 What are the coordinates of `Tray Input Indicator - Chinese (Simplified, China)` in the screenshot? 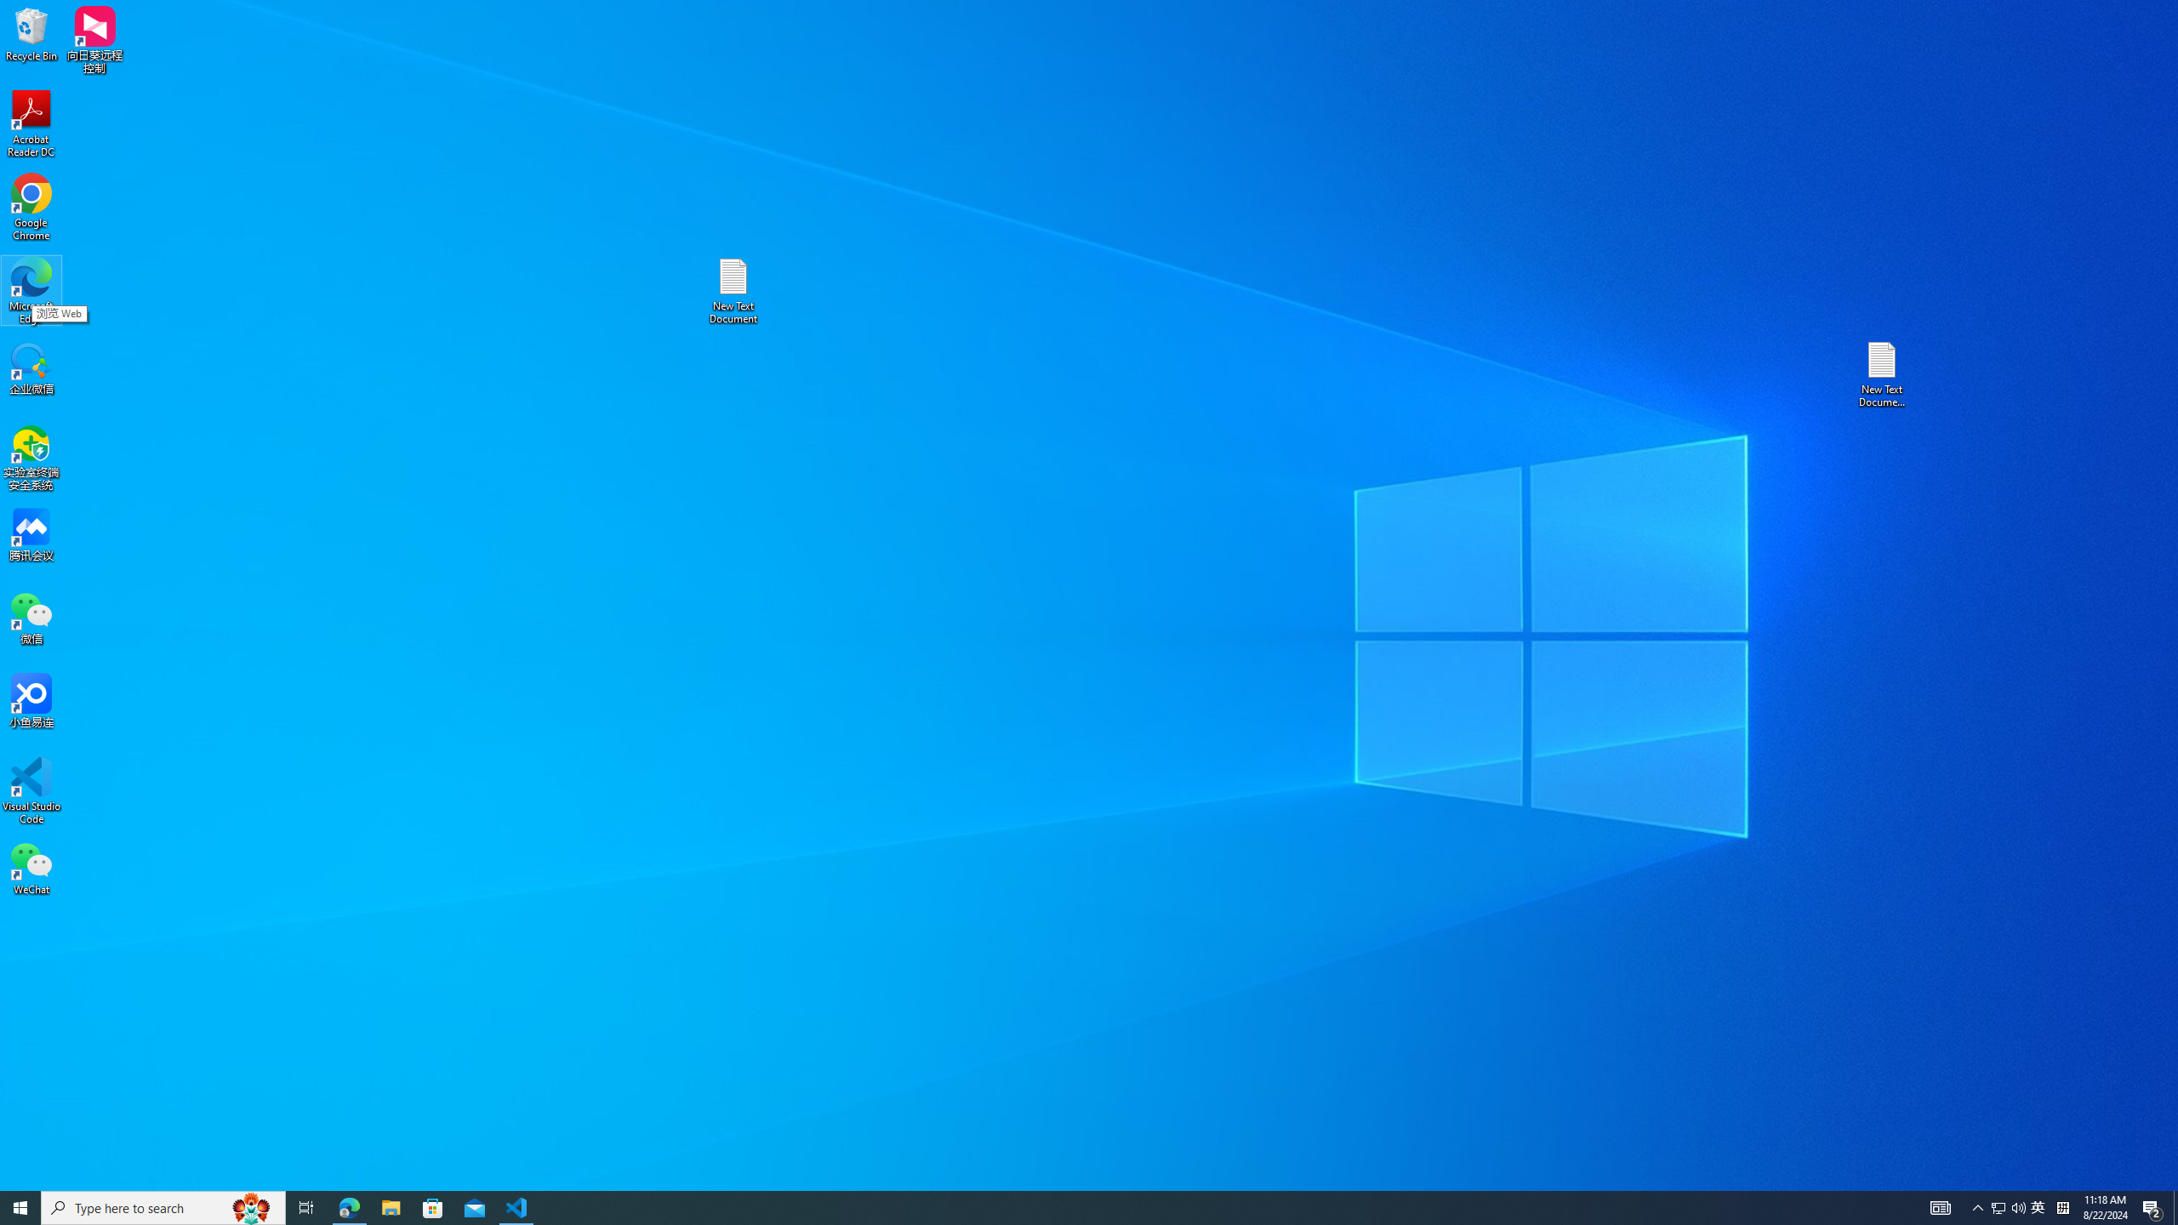 It's located at (2062, 1208).